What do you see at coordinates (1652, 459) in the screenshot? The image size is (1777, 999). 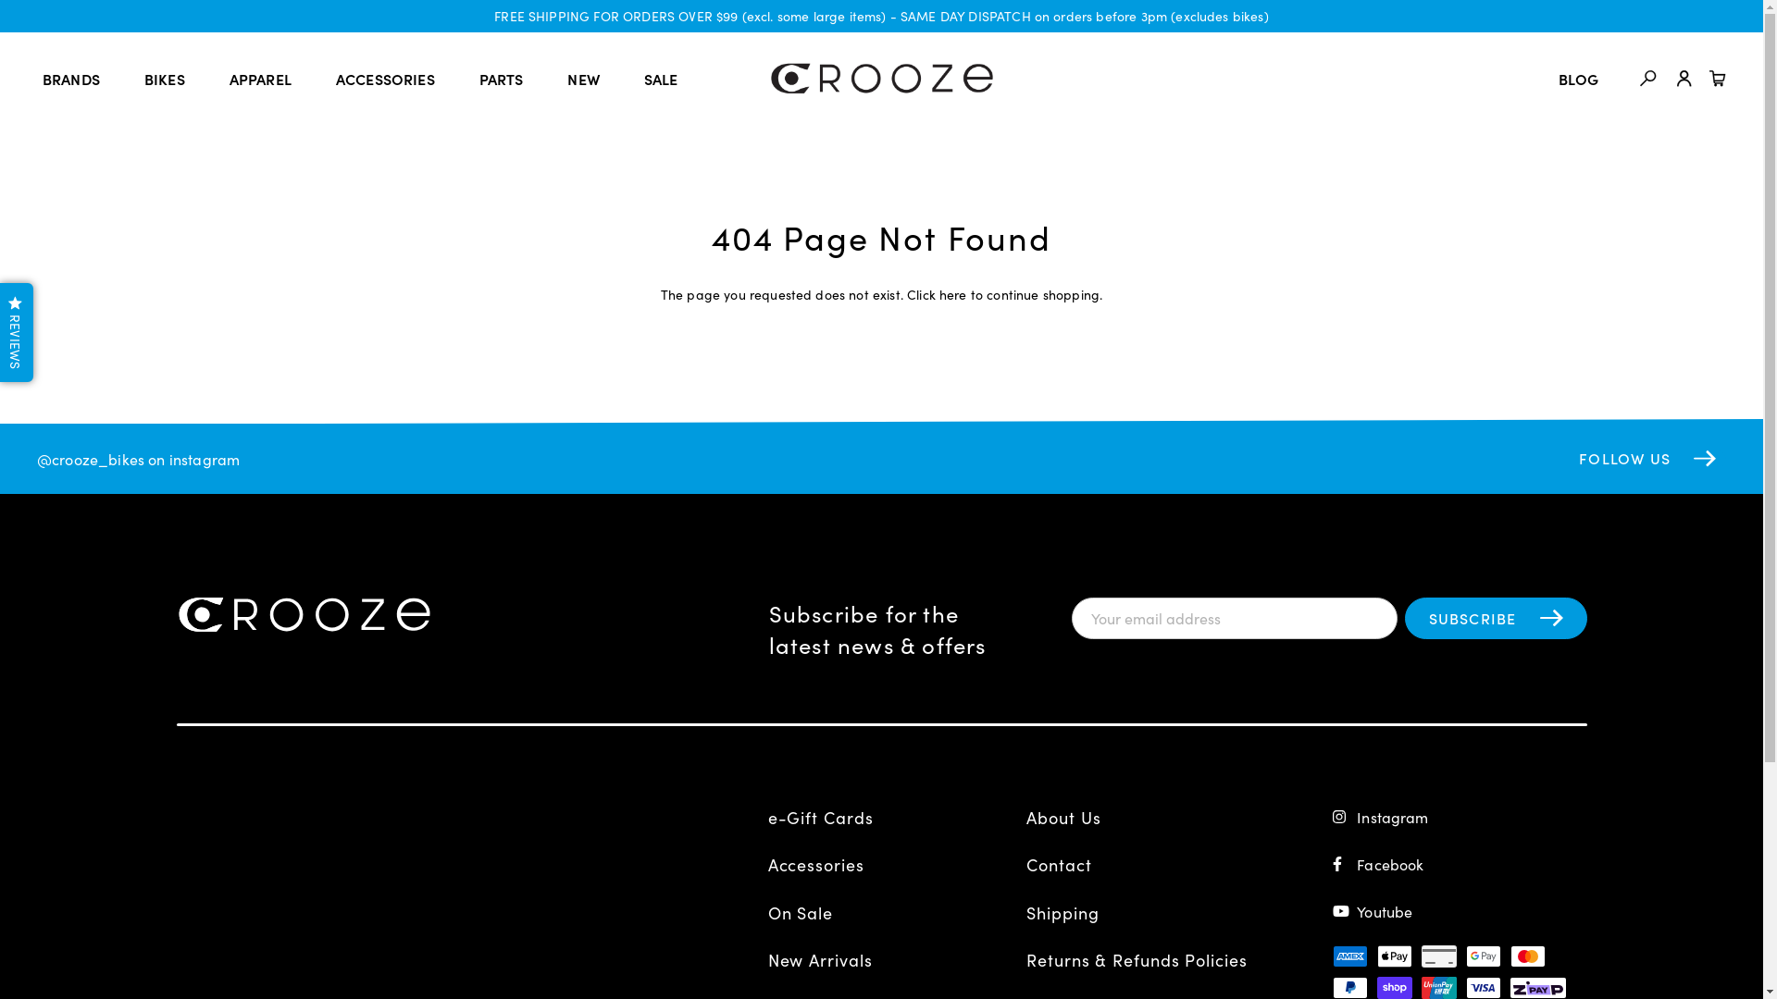 I see `FOLLOW US` at bounding box center [1652, 459].